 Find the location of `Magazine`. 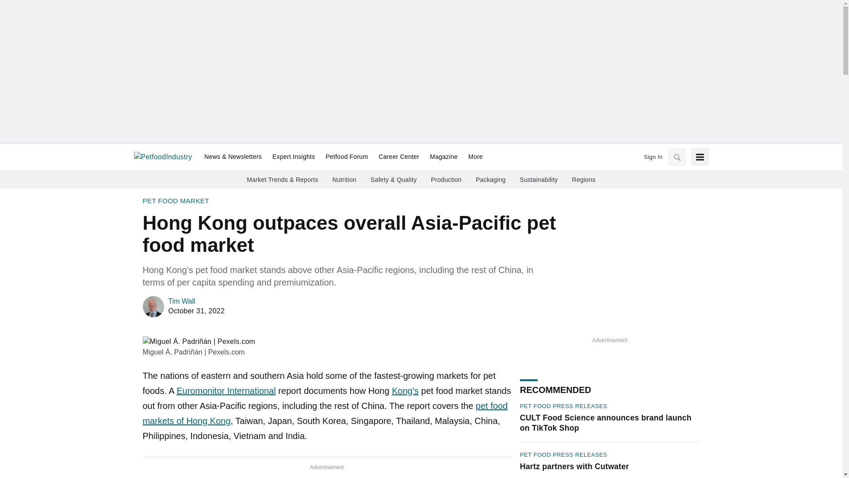

Magazine is located at coordinates (444, 157).